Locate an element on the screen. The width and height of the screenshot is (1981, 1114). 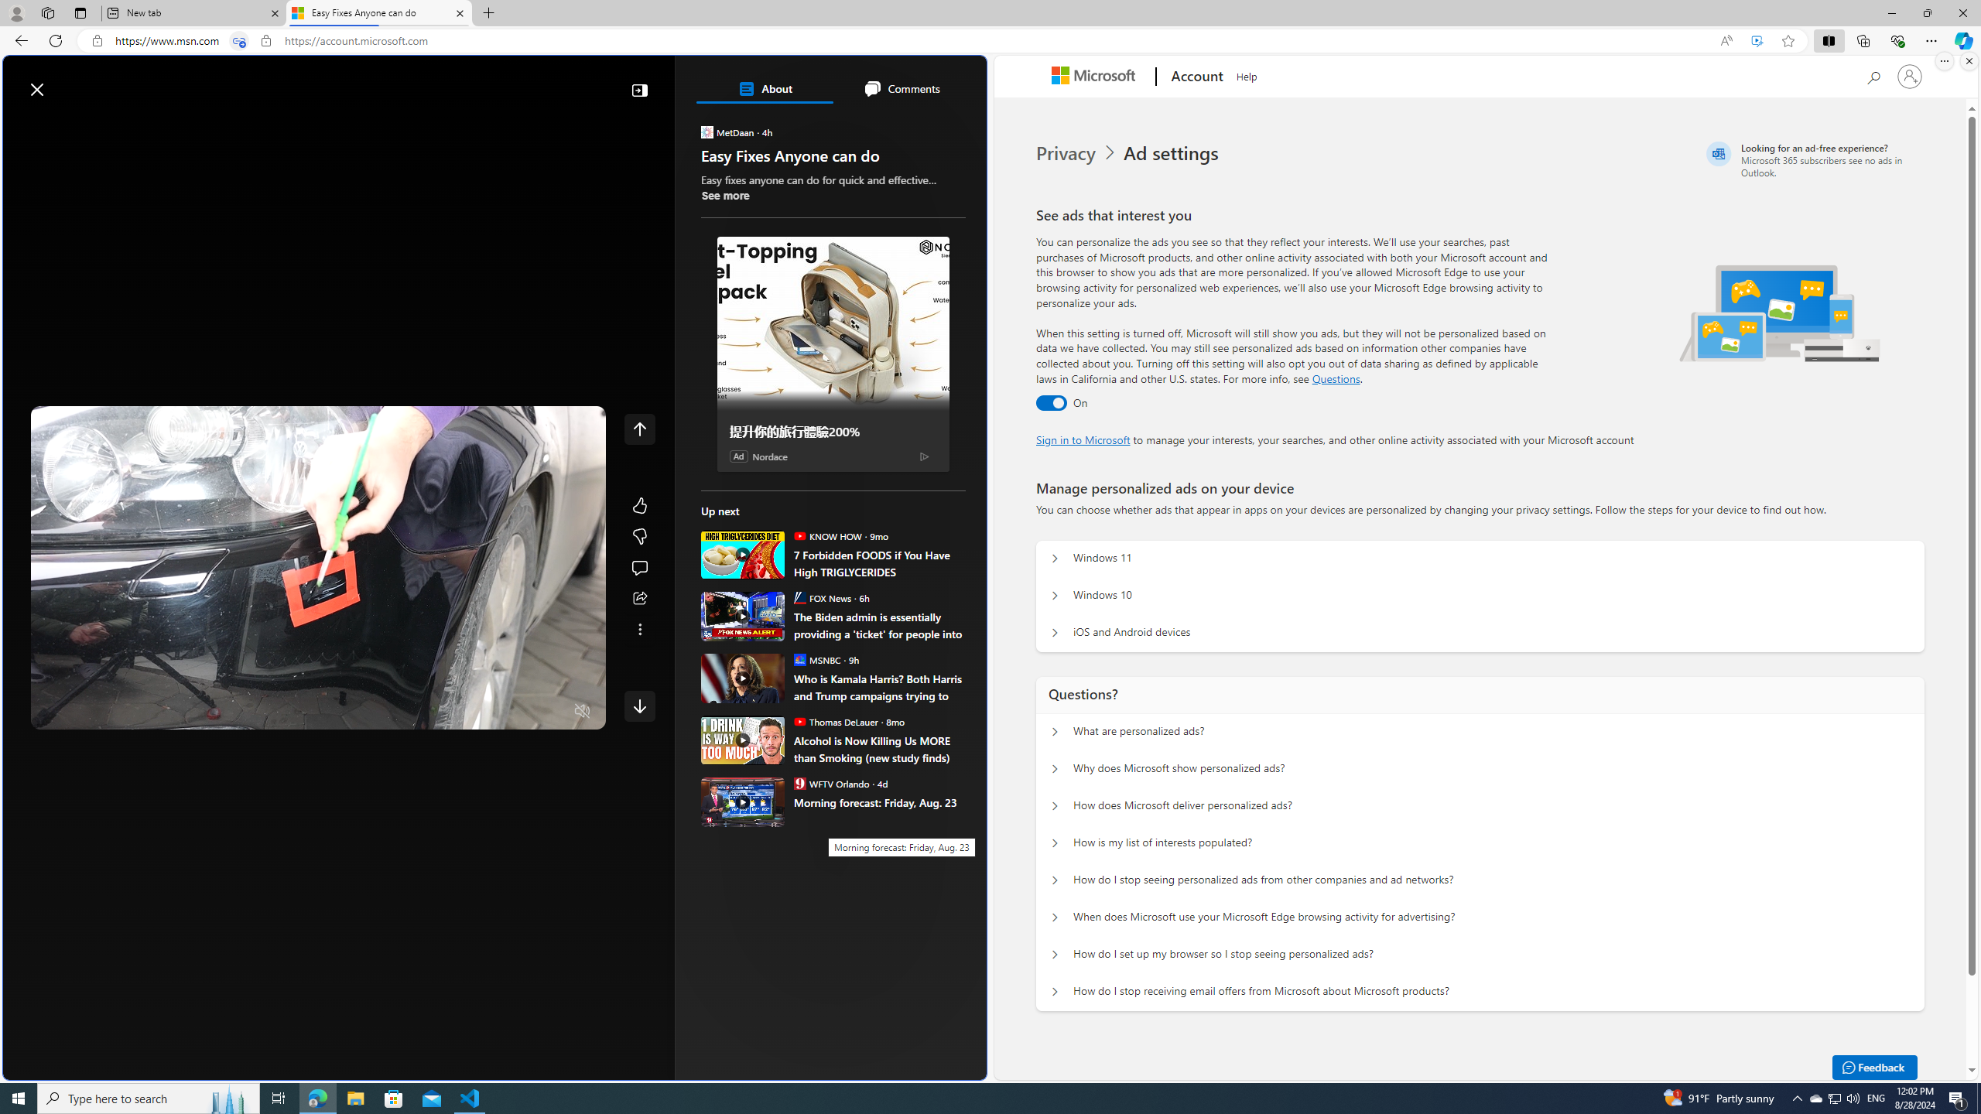
MetDaan is located at coordinates (707, 132).